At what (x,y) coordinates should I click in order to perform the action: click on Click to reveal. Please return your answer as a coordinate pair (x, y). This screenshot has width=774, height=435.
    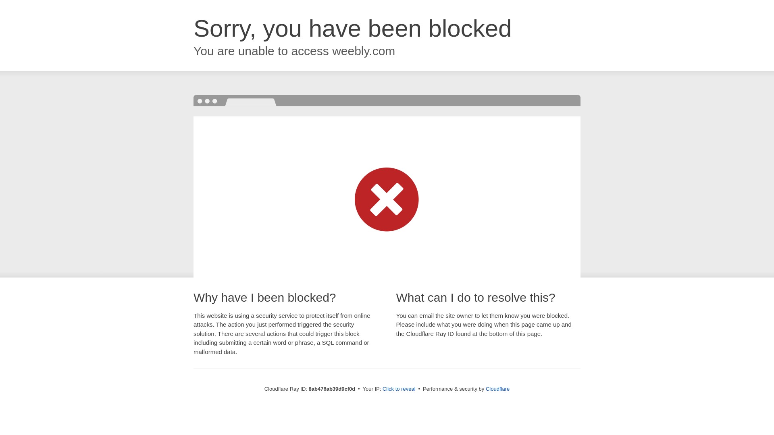
    Looking at the image, I should click on (399, 389).